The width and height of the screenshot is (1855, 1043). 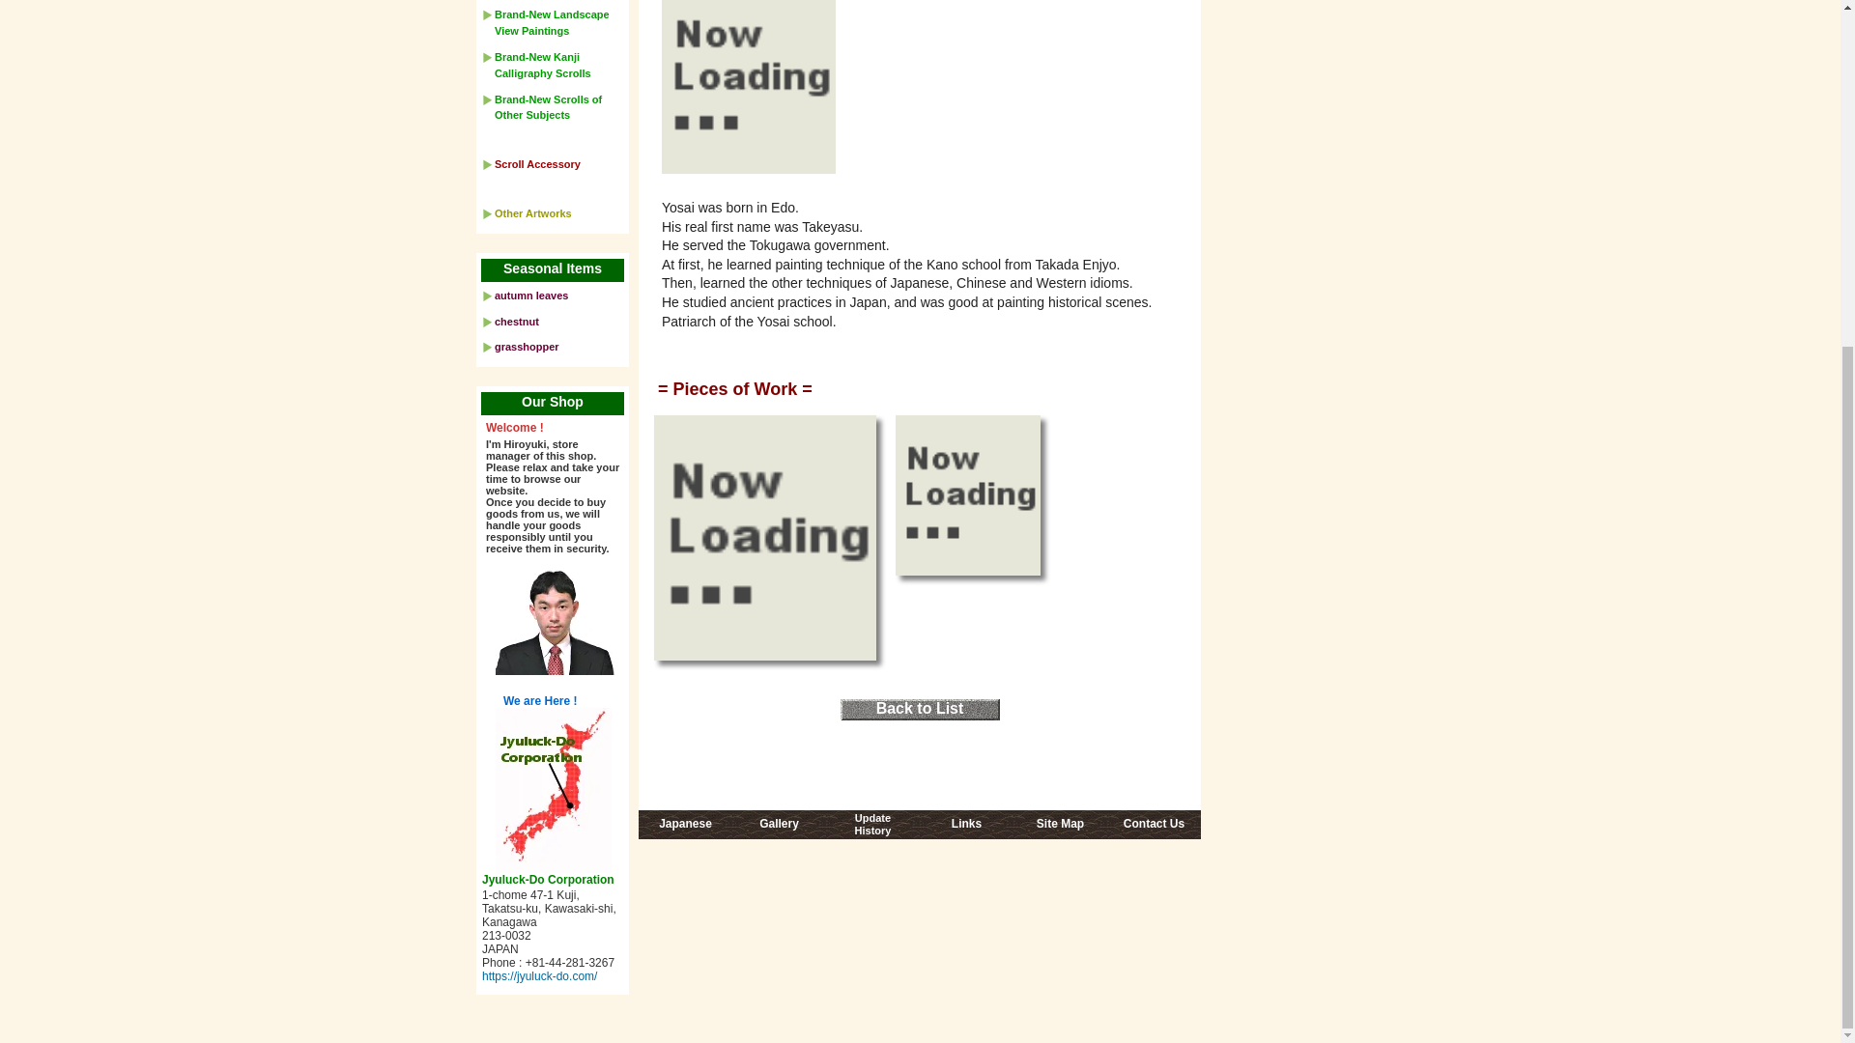 I want to click on Gallery, so click(x=533, y=212).